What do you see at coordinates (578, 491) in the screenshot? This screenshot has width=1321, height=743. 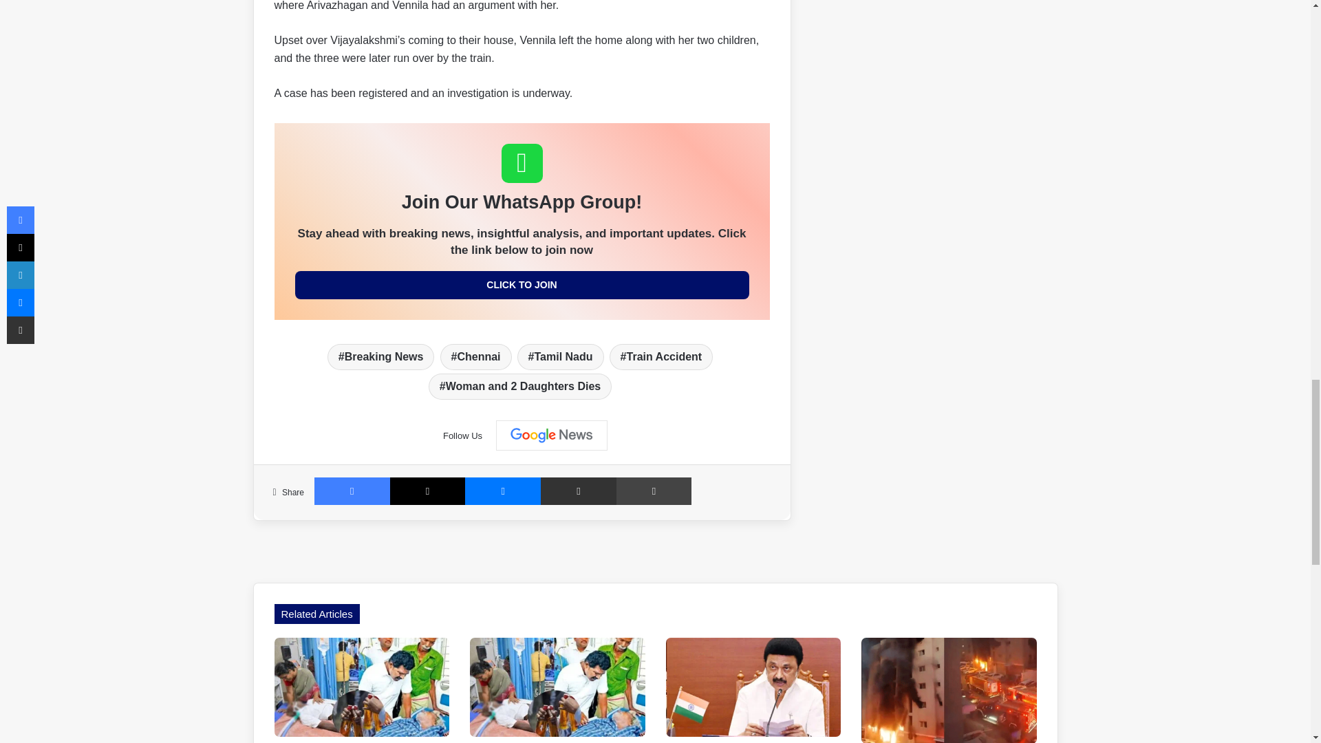 I see `Share via Email` at bounding box center [578, 491].